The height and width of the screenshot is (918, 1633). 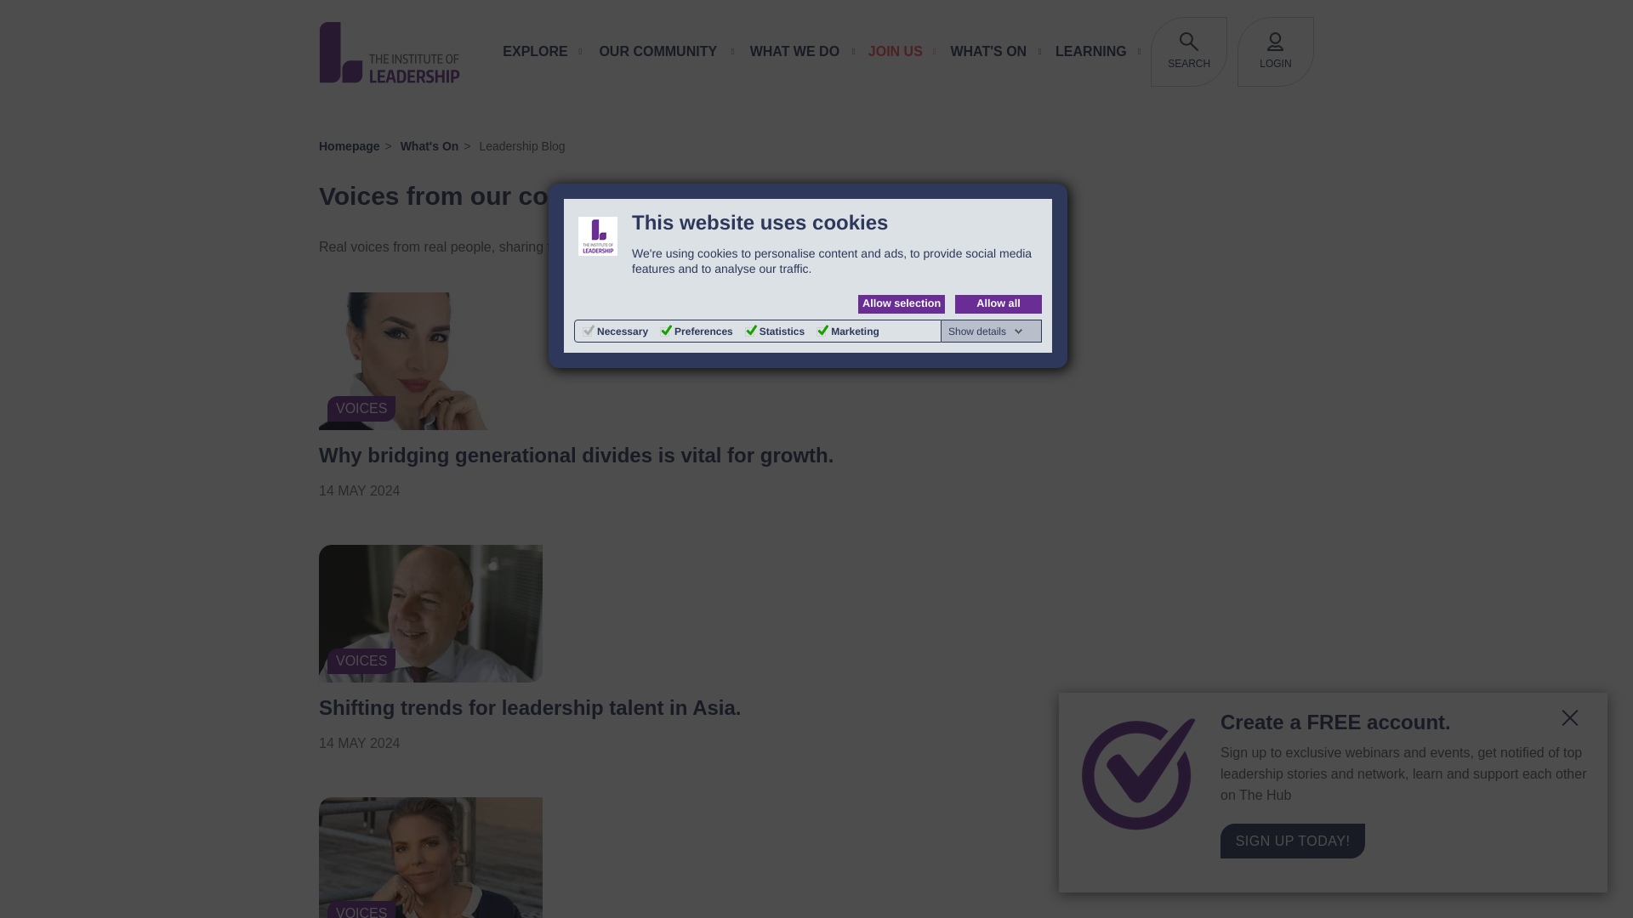 I want to click on Show details, so click(x=986, y=331).